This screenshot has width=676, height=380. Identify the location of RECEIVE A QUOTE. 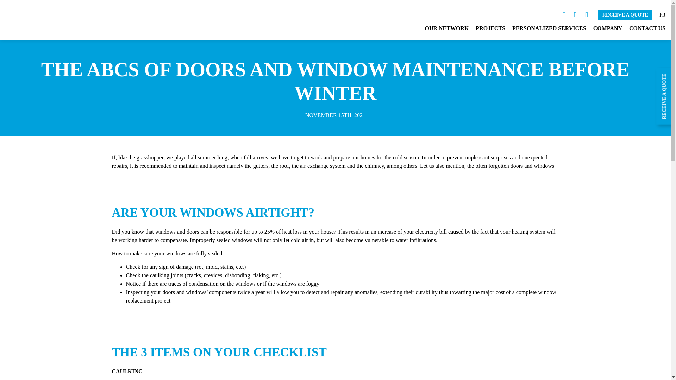
(625, 15).